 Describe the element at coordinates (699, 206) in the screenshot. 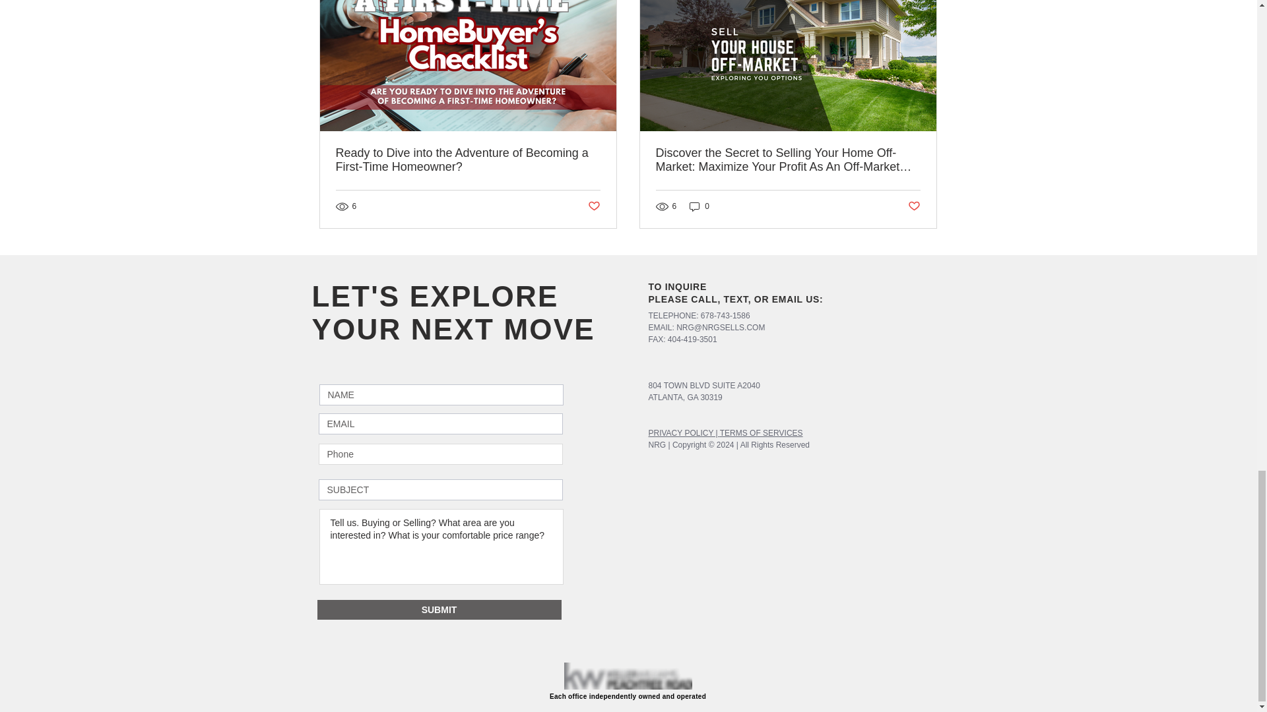

I see `0` at that location.